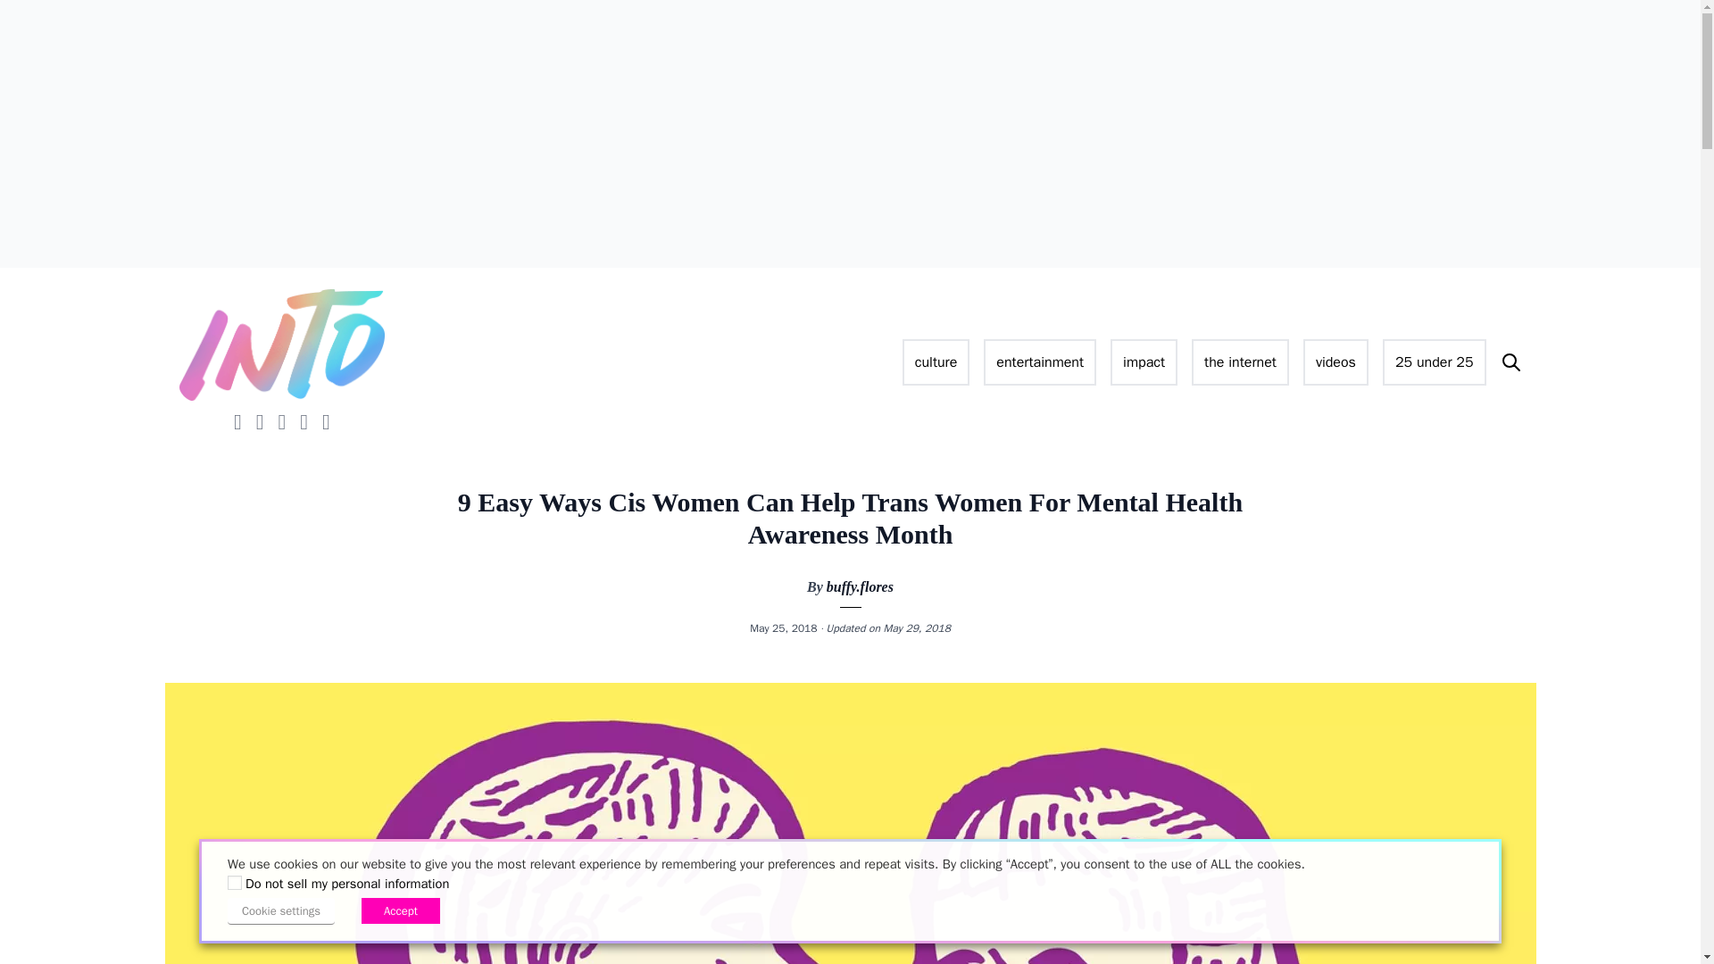 The width and height of the screenshot is (1714, 964). What do you see at coordinates (1040, 362) in the screenshot?
I see `entertainment` at bounding box center [1040, 362].